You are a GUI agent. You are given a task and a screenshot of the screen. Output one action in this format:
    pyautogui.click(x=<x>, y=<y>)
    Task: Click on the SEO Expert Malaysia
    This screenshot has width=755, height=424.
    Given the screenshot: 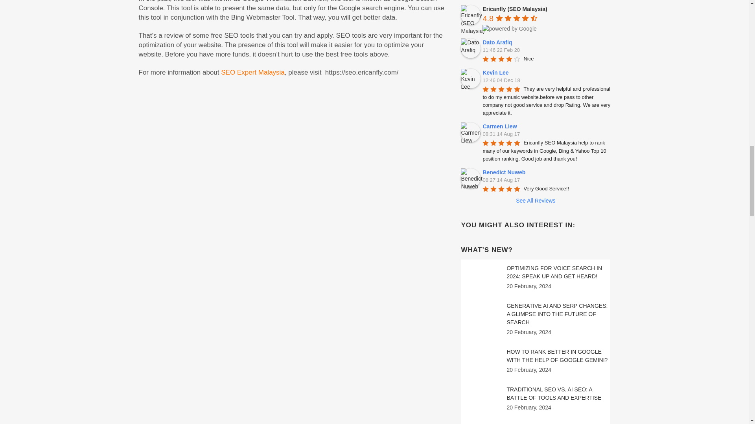 What is the action you would take?
    pyautogui.click(x=252, y=72)
    